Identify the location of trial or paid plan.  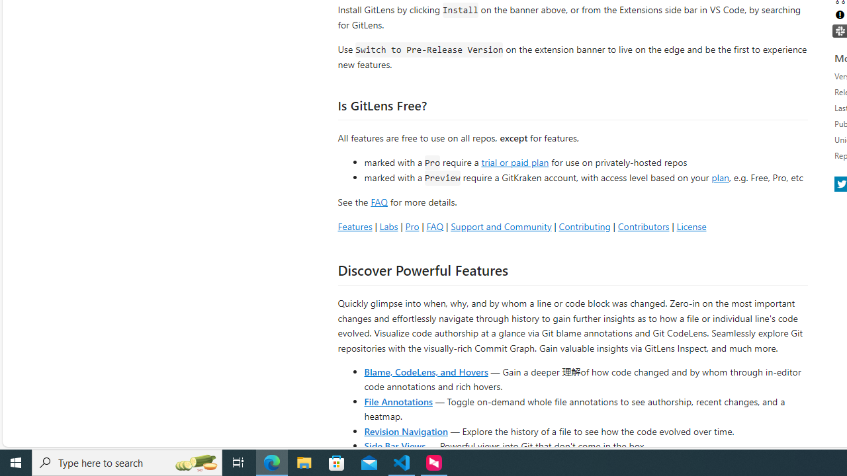
(515, 161).